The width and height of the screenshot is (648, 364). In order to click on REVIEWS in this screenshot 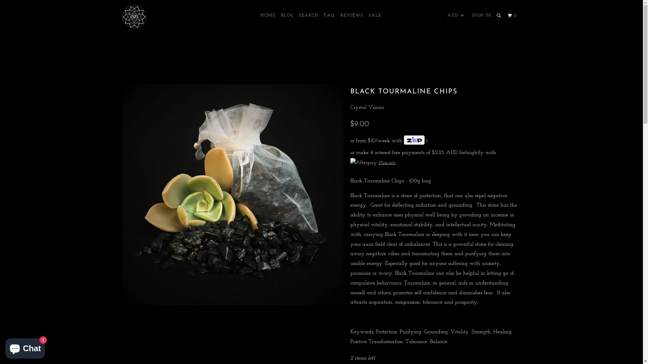, I will do `click(352, 16)`.